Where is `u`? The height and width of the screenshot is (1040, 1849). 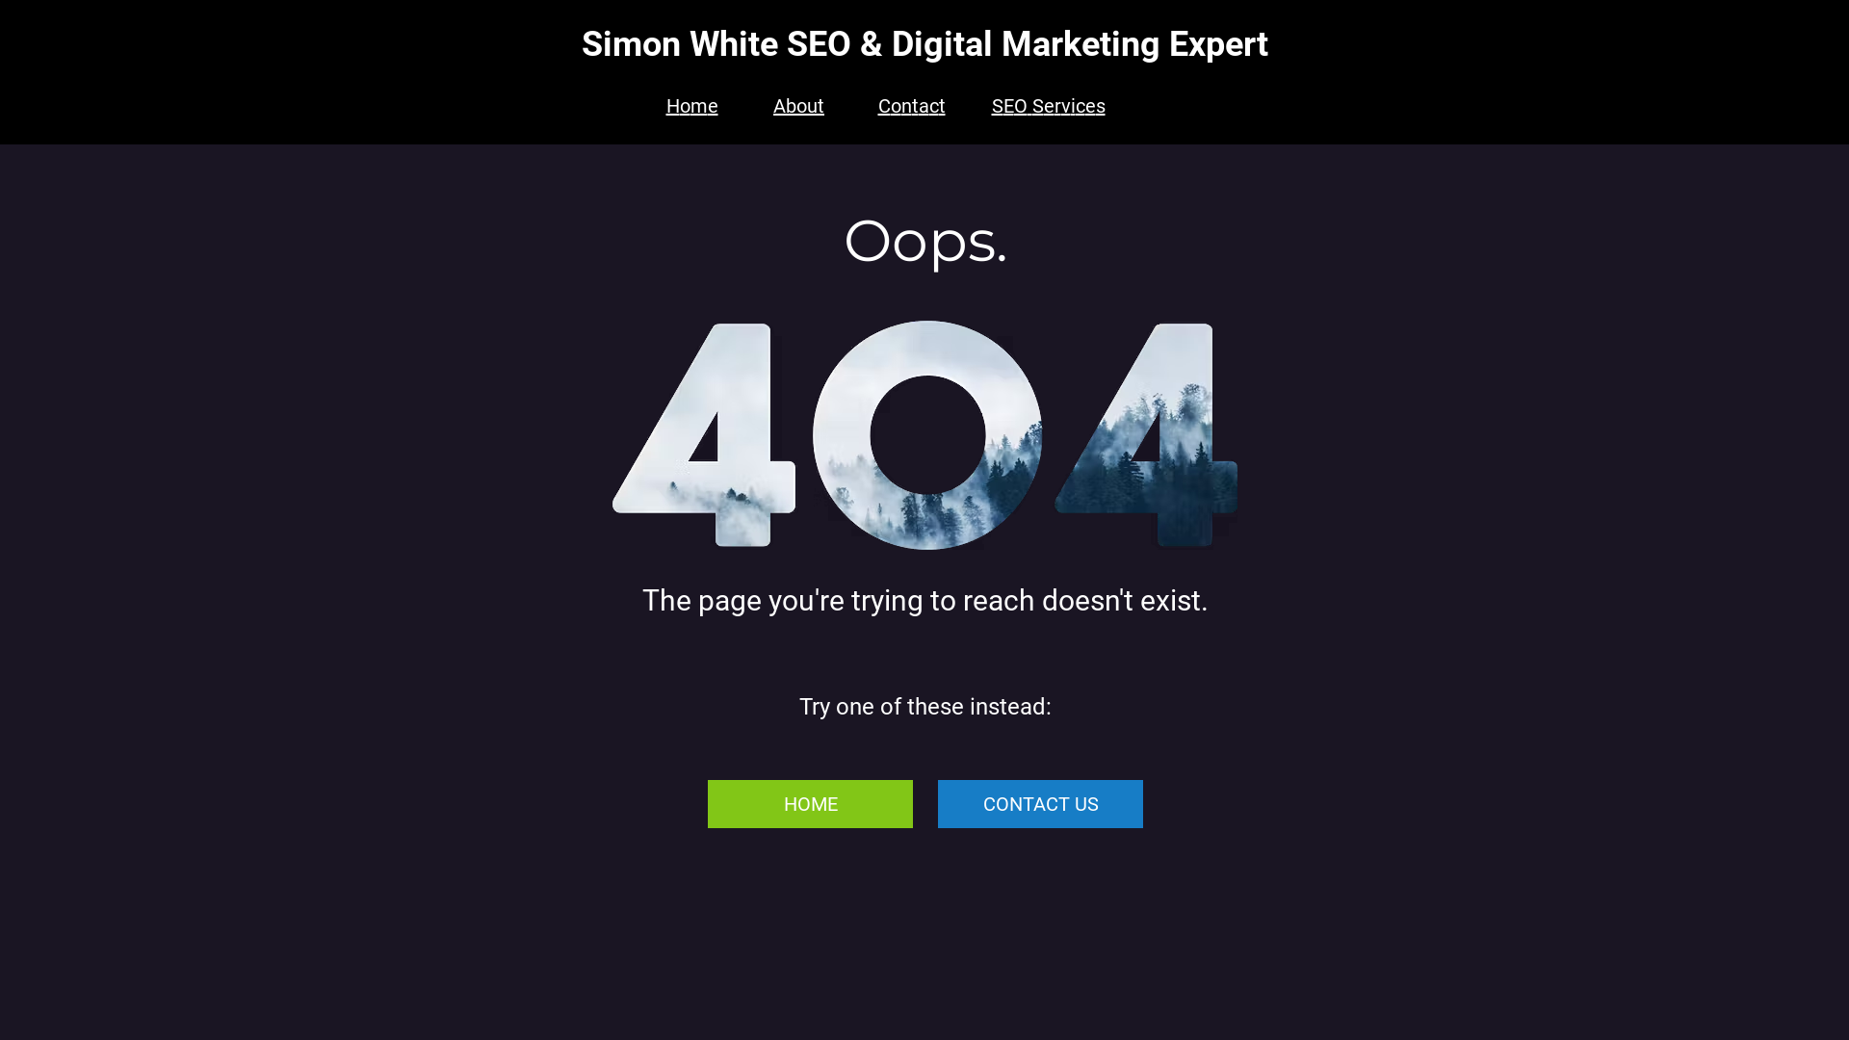 u is located at coordinates (813, 106).